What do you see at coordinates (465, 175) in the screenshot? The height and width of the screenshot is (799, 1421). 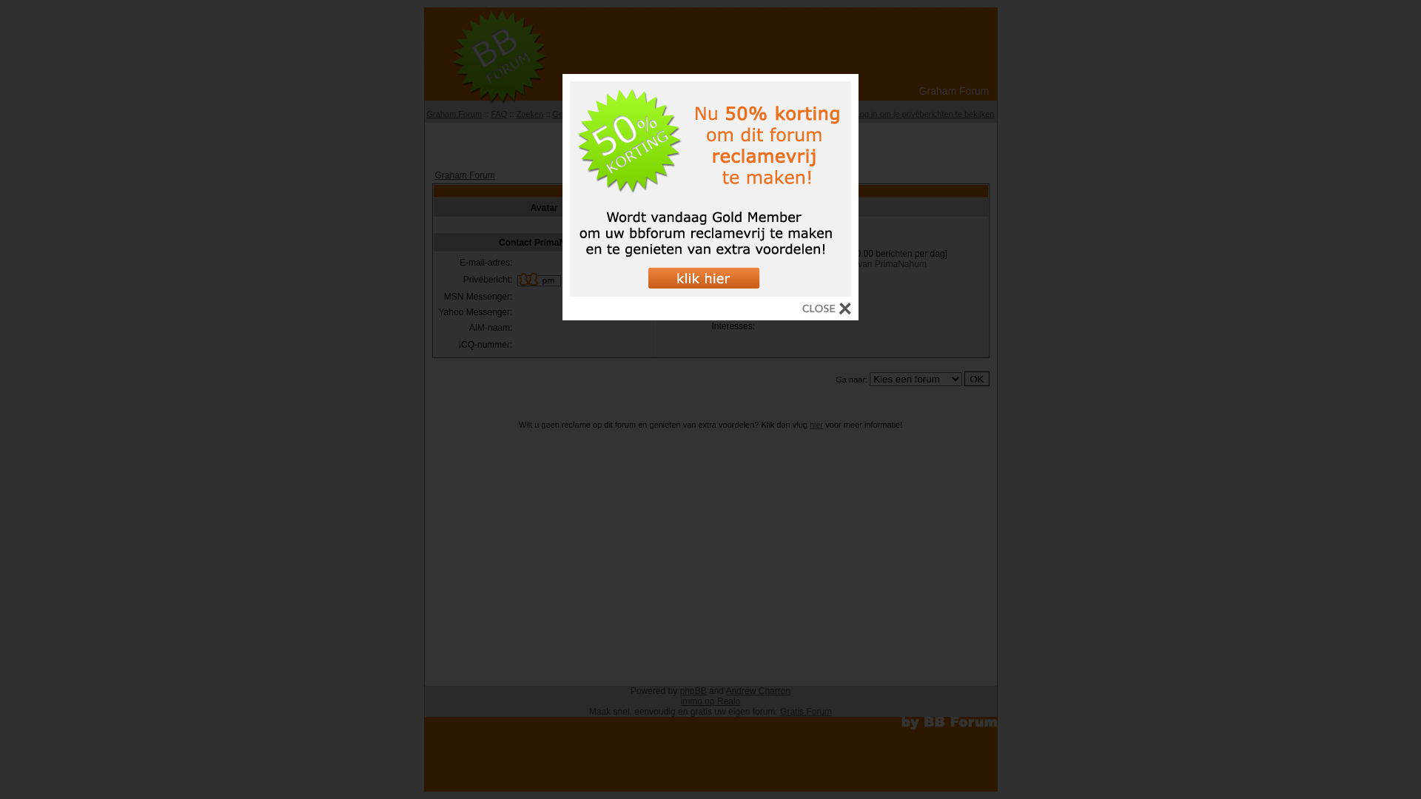 I see `Graham Forum` at bounding box center [465, 175].